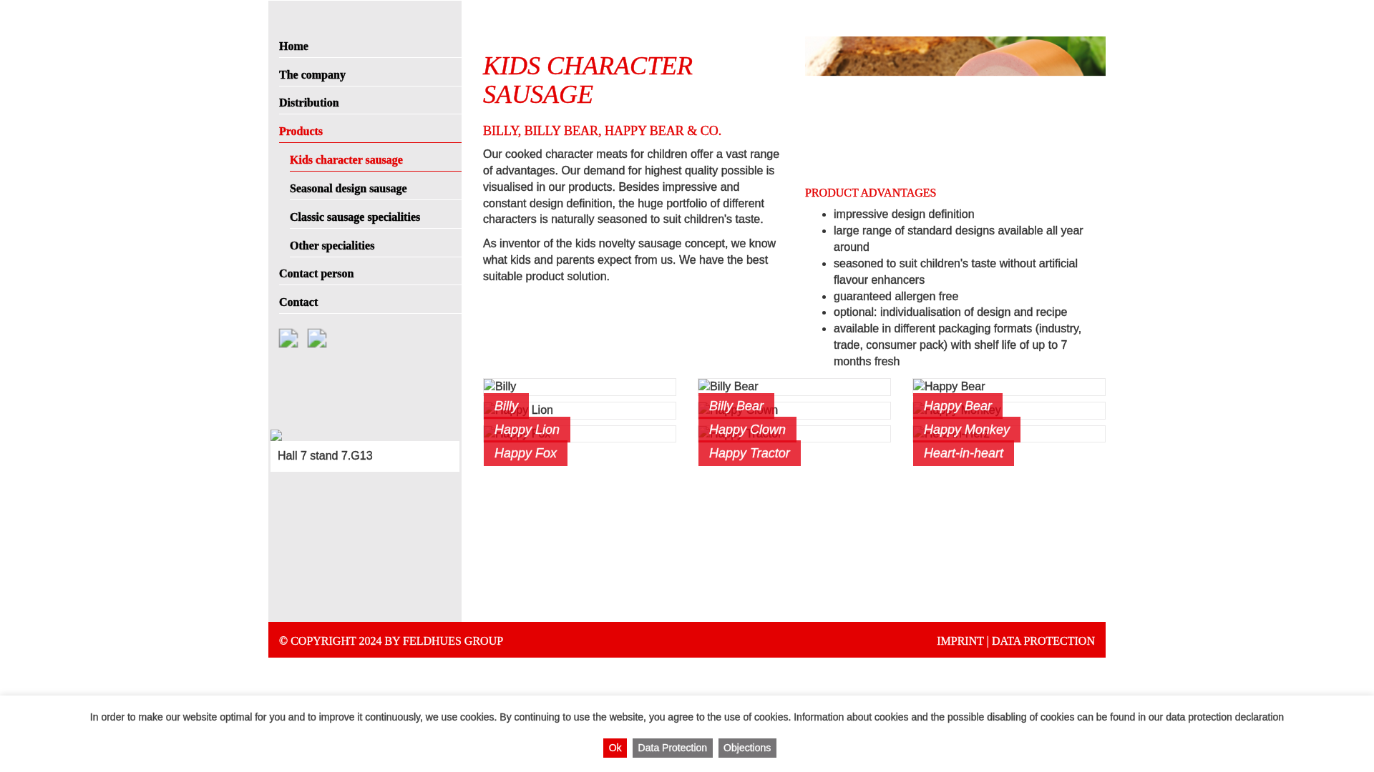  I want to click on Distribution, so click(370, 100).